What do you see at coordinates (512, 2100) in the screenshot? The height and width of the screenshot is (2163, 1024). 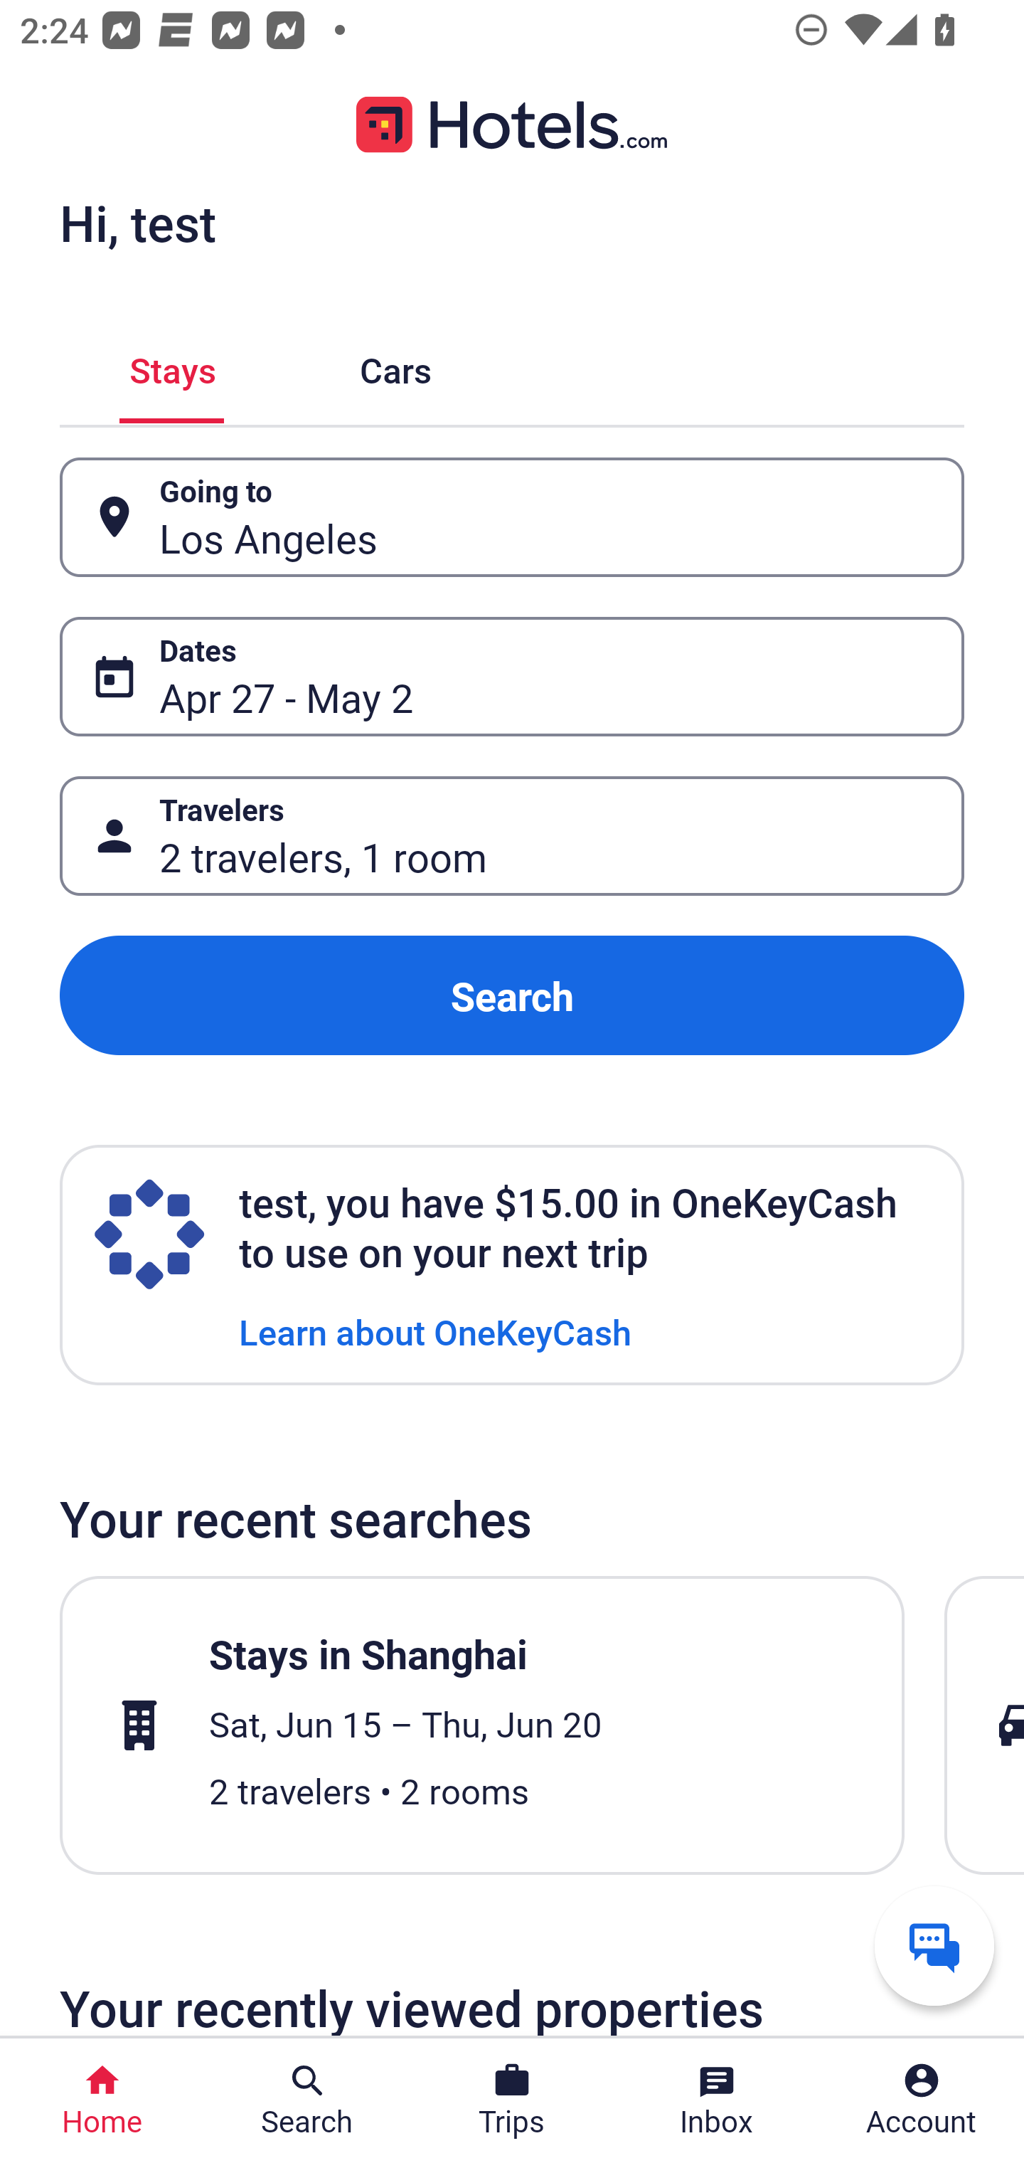 I see `Trips Trips Button` at bounding box center [512, 2100].